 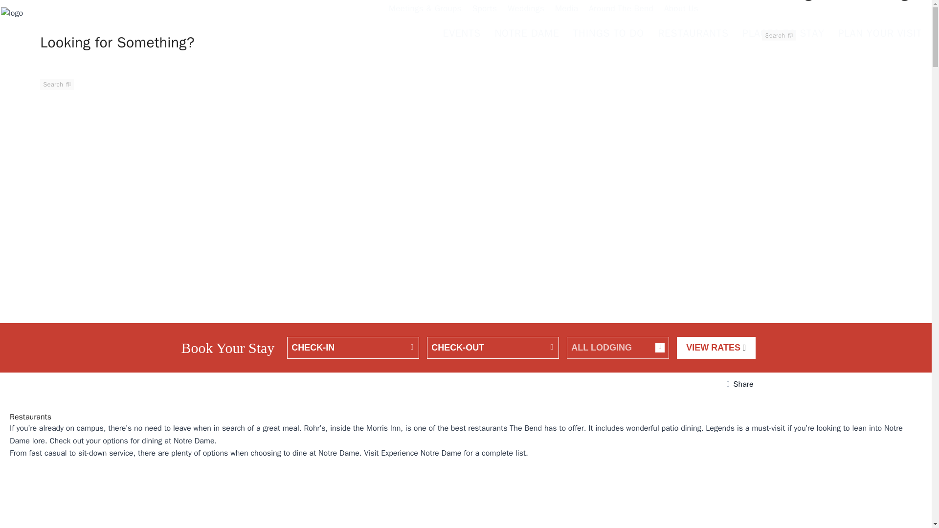 What do you see at coordinates (527, 34) in the screenshot?
I see `NOTRE DAME` at bounding box center [527, 34].